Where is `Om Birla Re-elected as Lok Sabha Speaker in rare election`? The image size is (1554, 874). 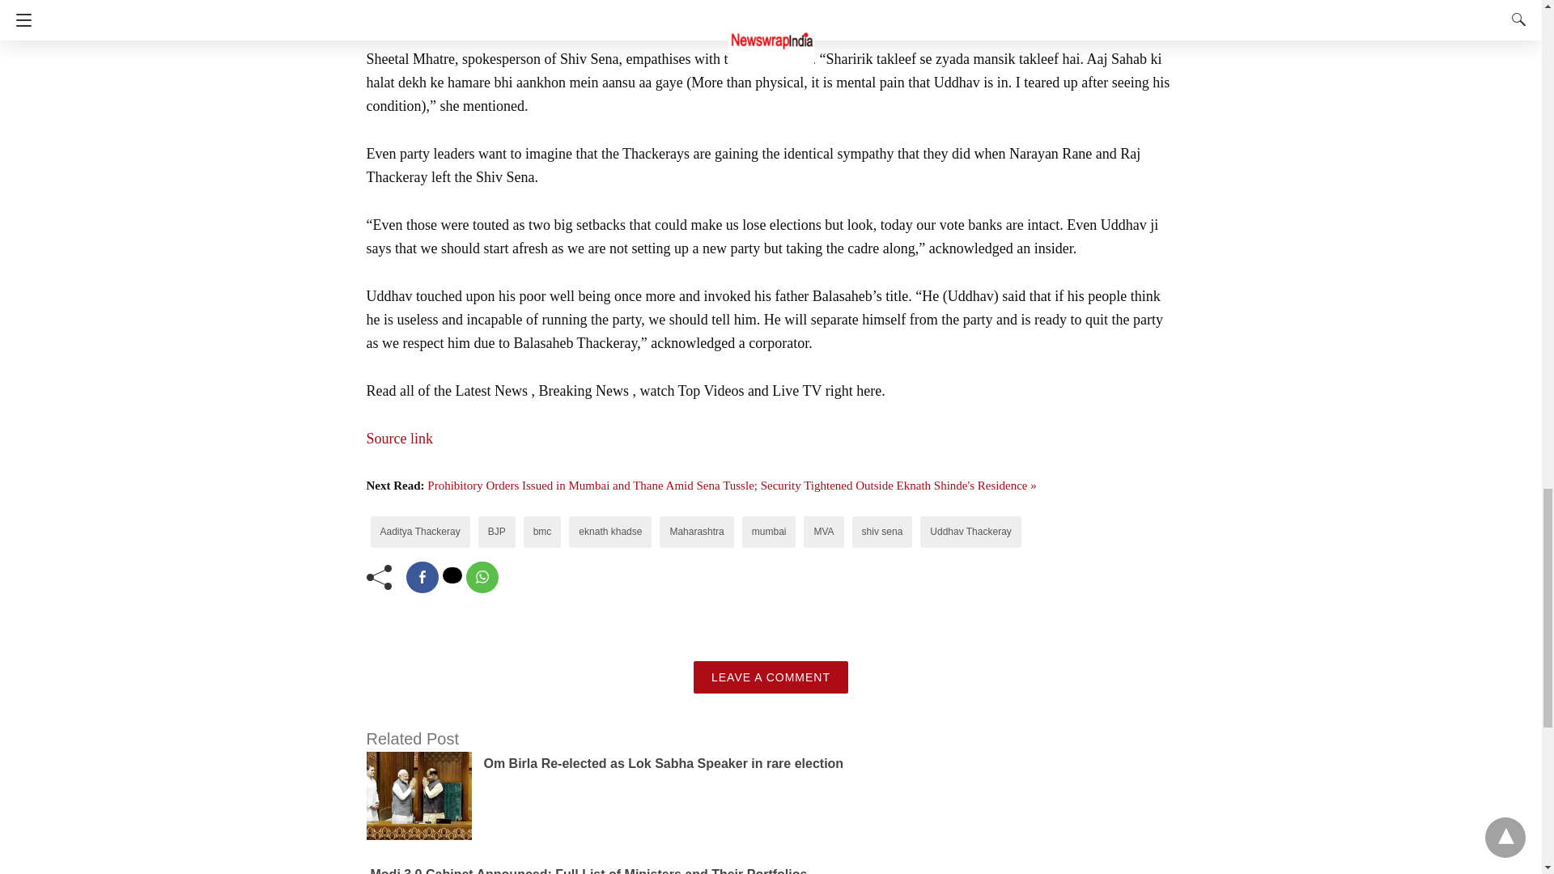 Om Birla Re-elected as Lok Sabha Speaker in rare election is located at coordinates (664, 763).